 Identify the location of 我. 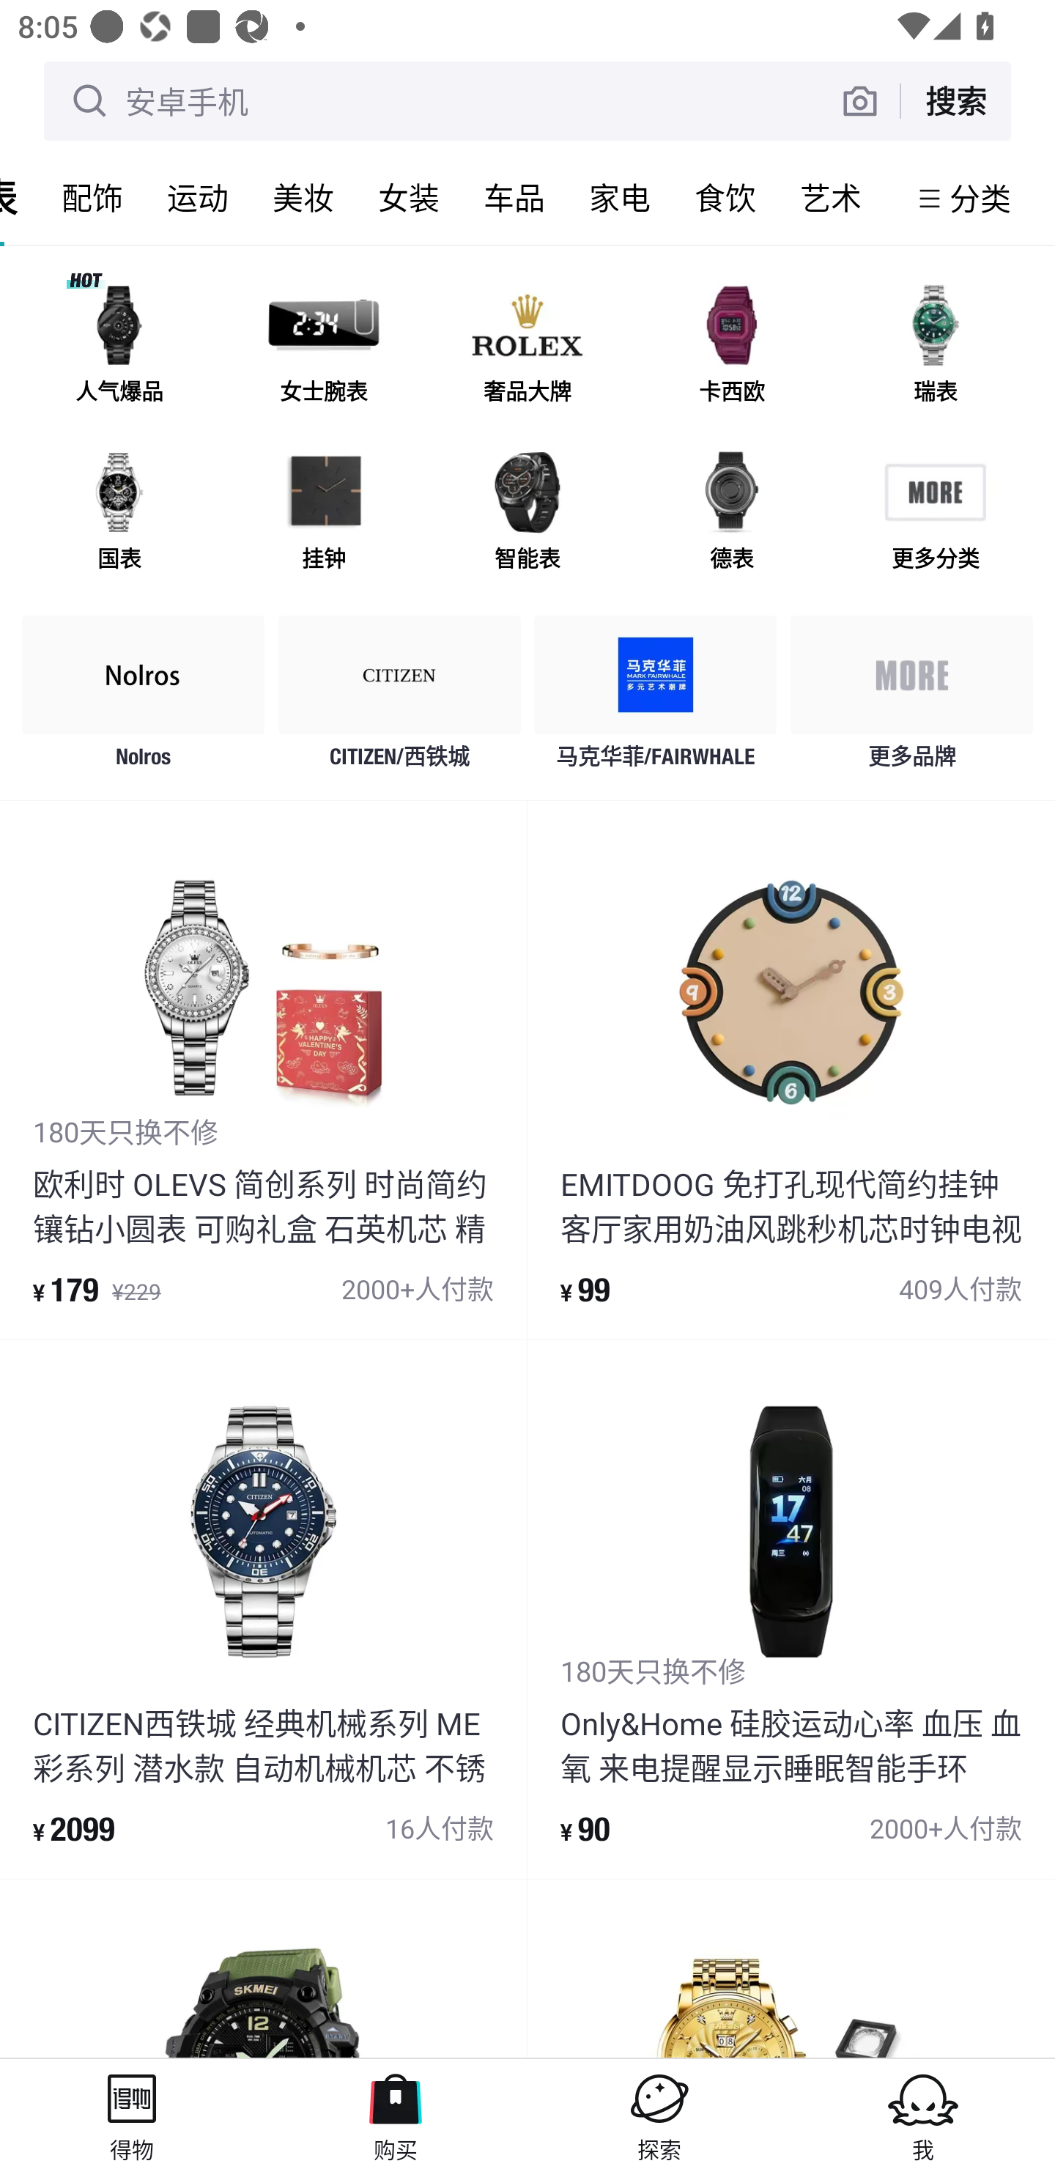
(923, 2113).